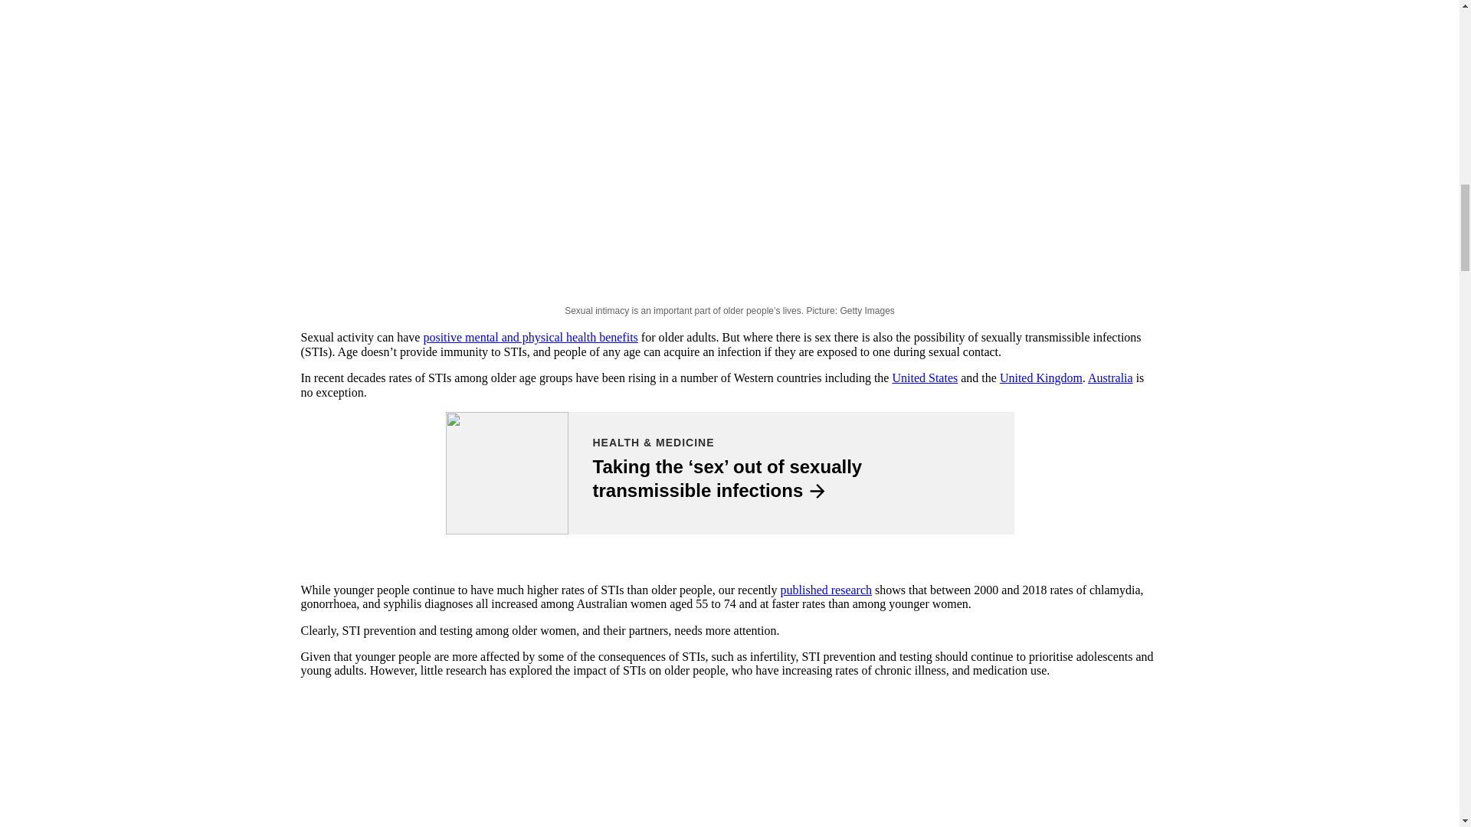 The image size is (1471, 827). What do you see at coordinates (924, 378) in the screenshot?
I see `United States` at bounding box center [924, 378].